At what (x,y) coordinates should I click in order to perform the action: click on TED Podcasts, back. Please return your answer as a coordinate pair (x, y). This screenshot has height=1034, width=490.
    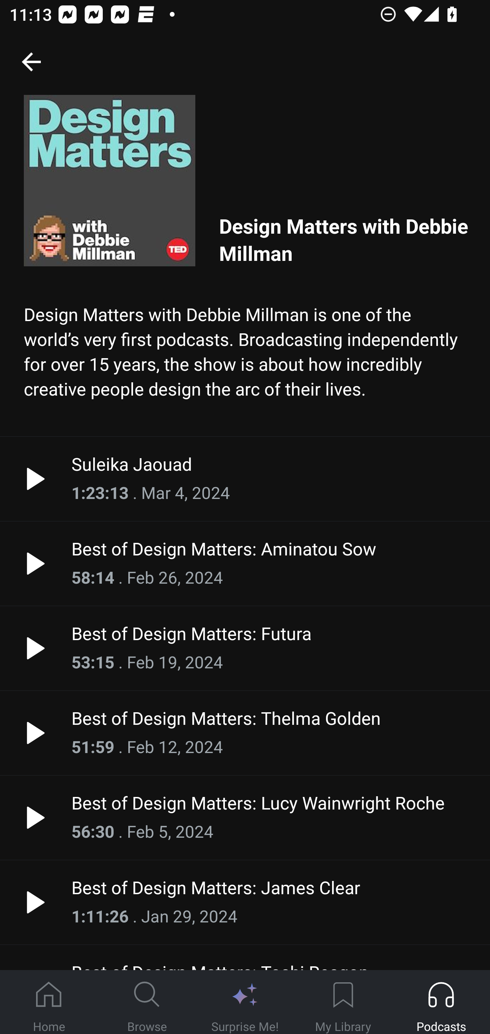
    Looking at the image, I should click on (31, 61).